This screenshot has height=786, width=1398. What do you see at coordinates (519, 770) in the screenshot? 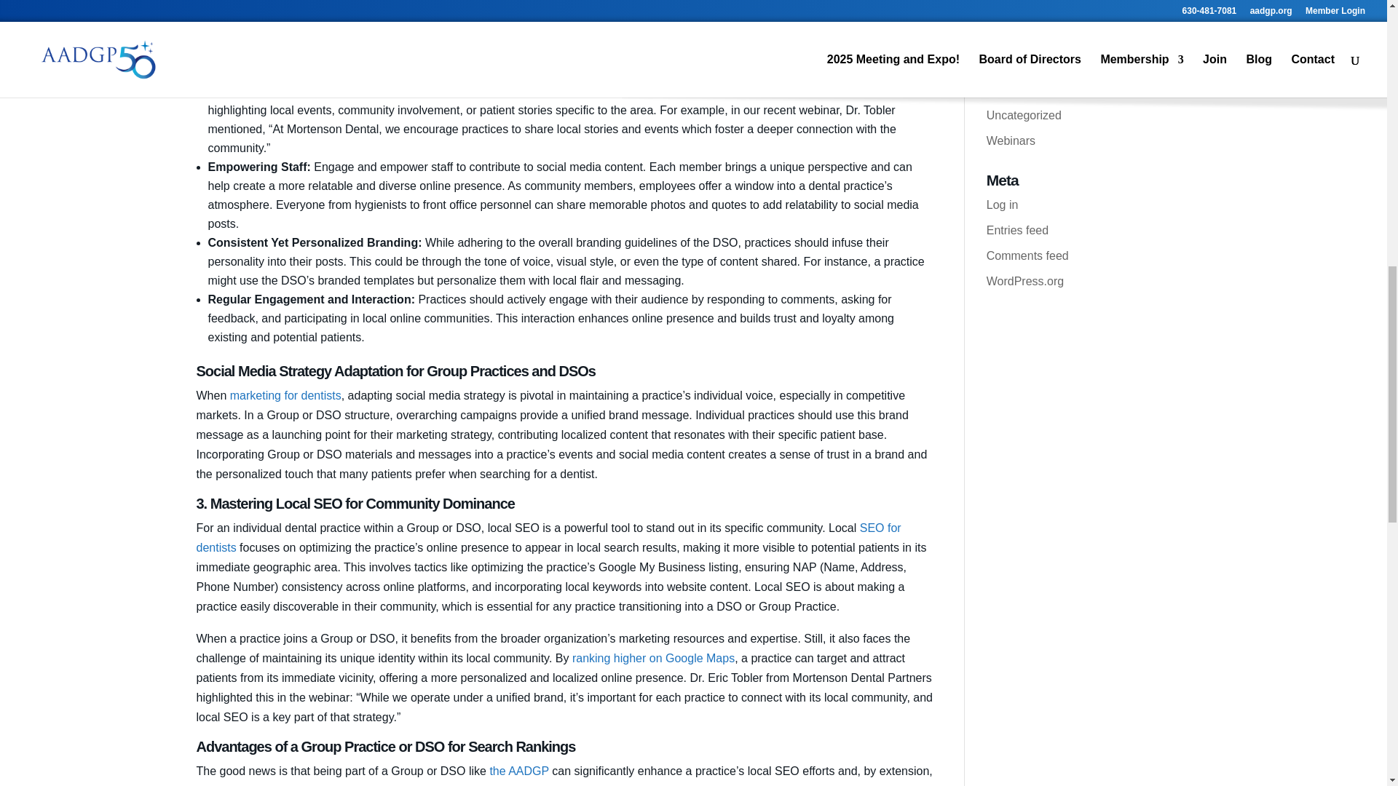
I see `the AADGP` at bounding box center [519, 770].